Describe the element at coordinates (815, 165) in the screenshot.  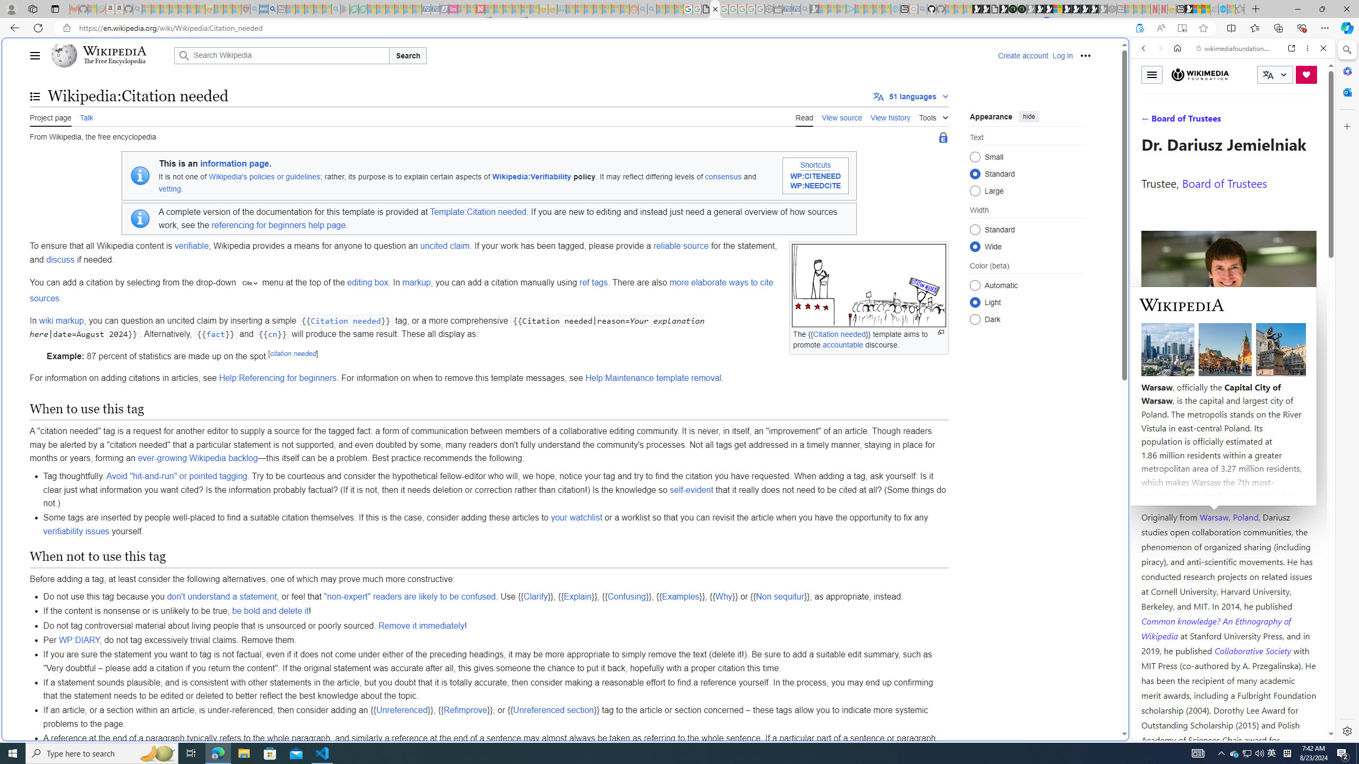
I see `Shortcuts` at that location.